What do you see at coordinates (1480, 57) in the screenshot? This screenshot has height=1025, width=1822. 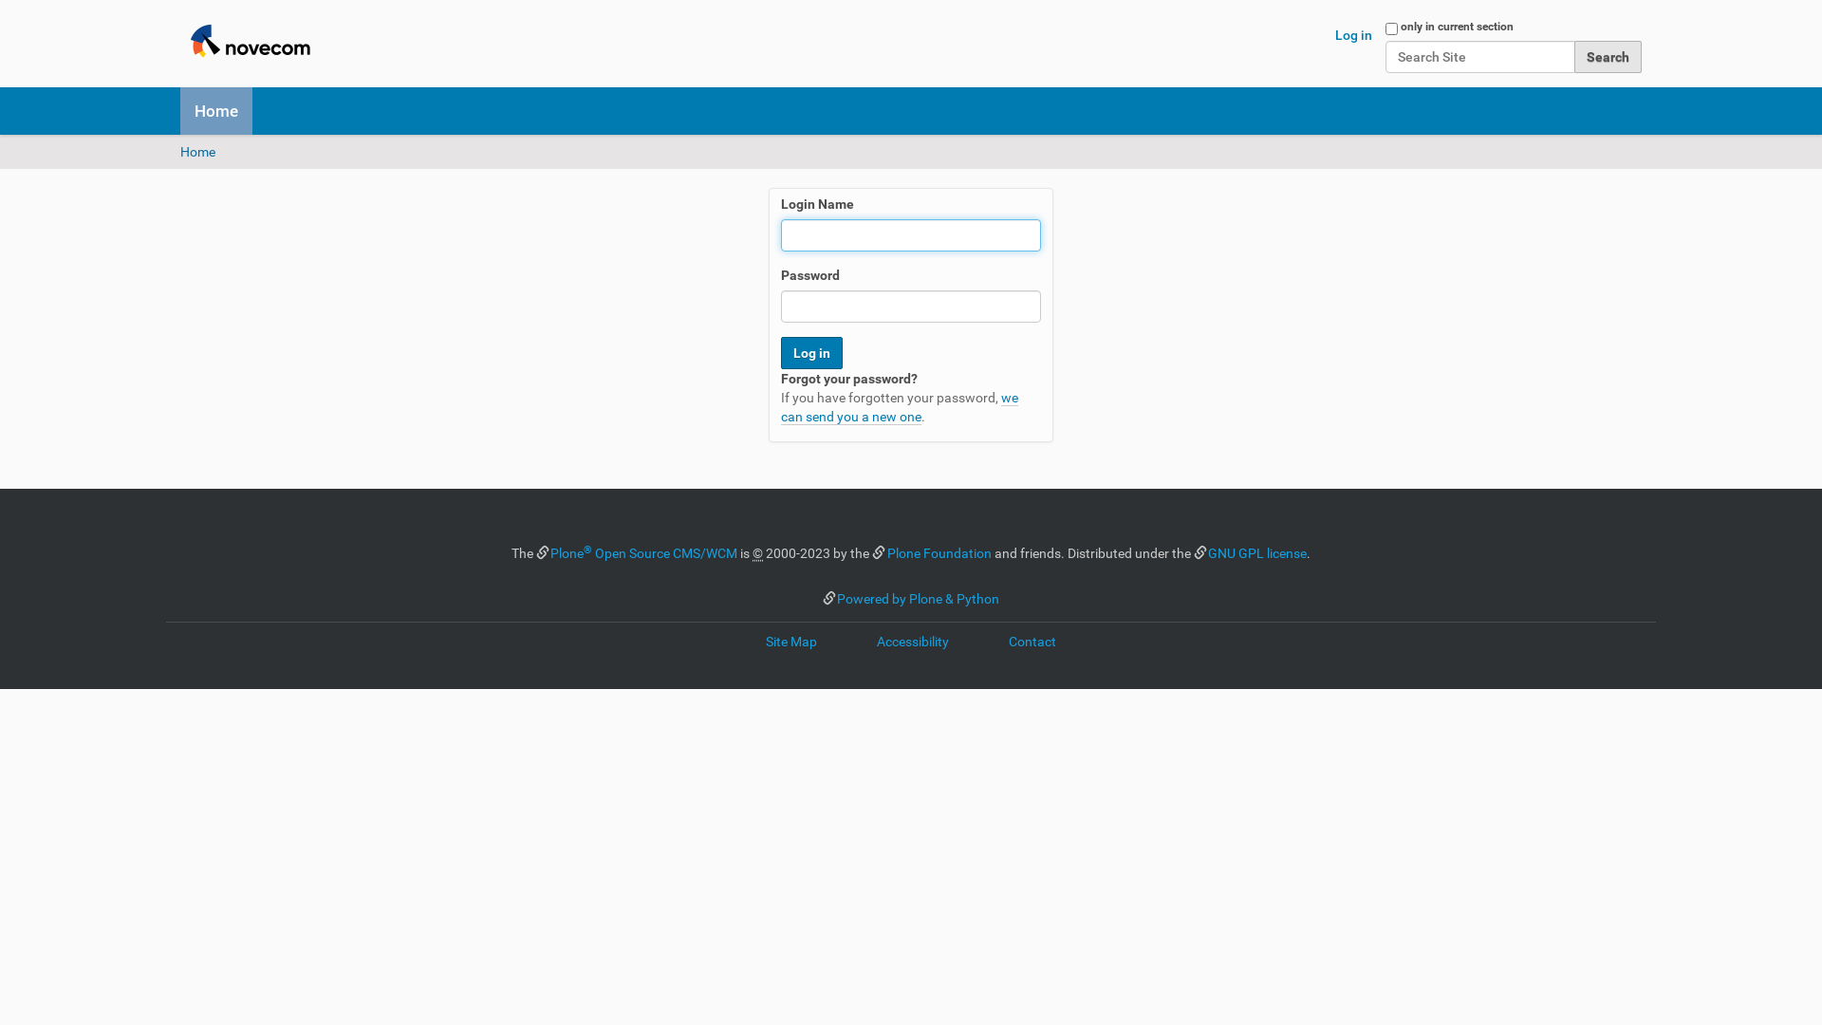 I see `Search Site` at bounding box center [1480, 57].